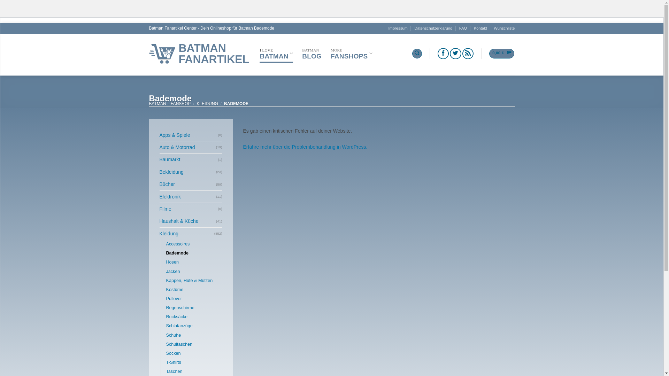 This screenshot has width=669, height=376. I want to click on T-Shirts, so click(174, 362).